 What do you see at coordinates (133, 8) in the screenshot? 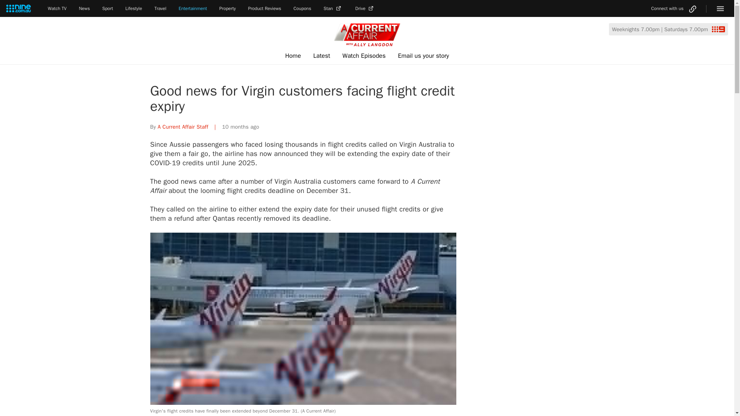
I see `Lifestyle` at bounding box center [133, 8].